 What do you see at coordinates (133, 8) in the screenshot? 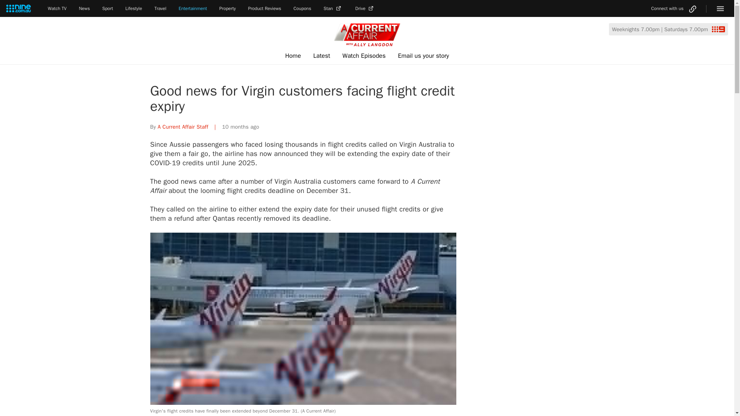
I see `Lifestyle` at bounding box center [133, 8].